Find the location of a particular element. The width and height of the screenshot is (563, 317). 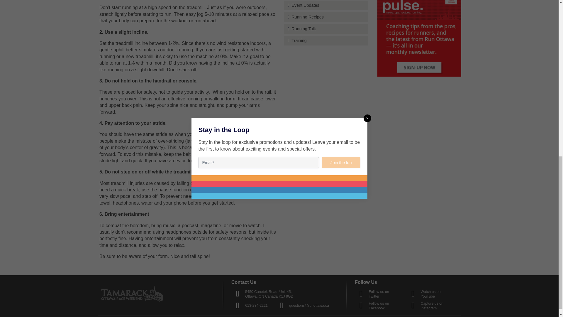

Sign-up for the Pulse is located at coordinates (419, 38).